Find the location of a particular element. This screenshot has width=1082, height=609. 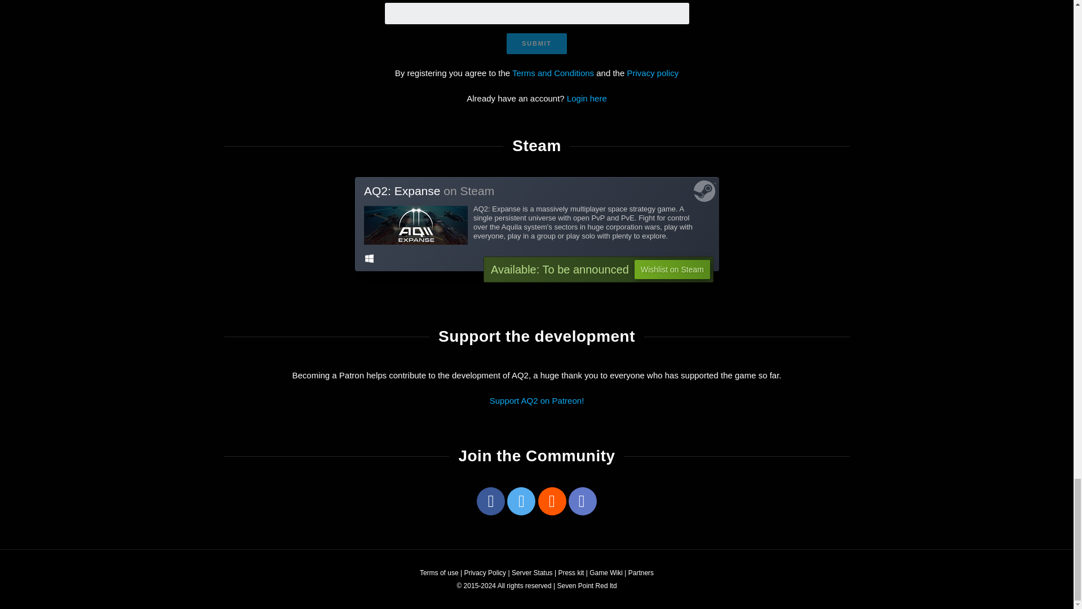

Server Status is located at coordinates (532, 572).